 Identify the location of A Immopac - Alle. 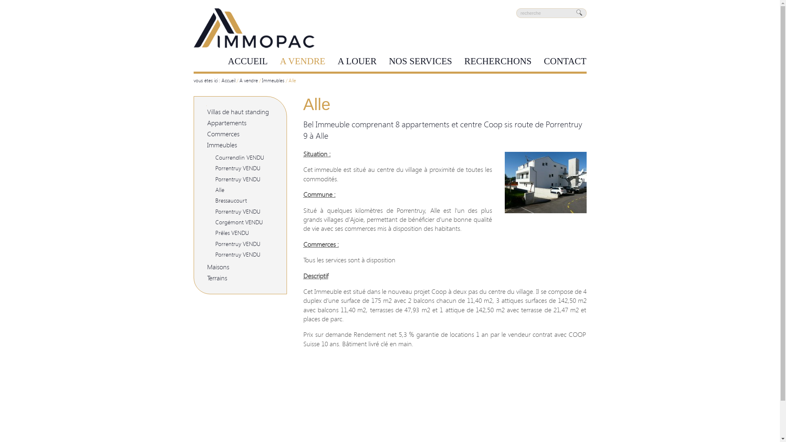
(545, 210).